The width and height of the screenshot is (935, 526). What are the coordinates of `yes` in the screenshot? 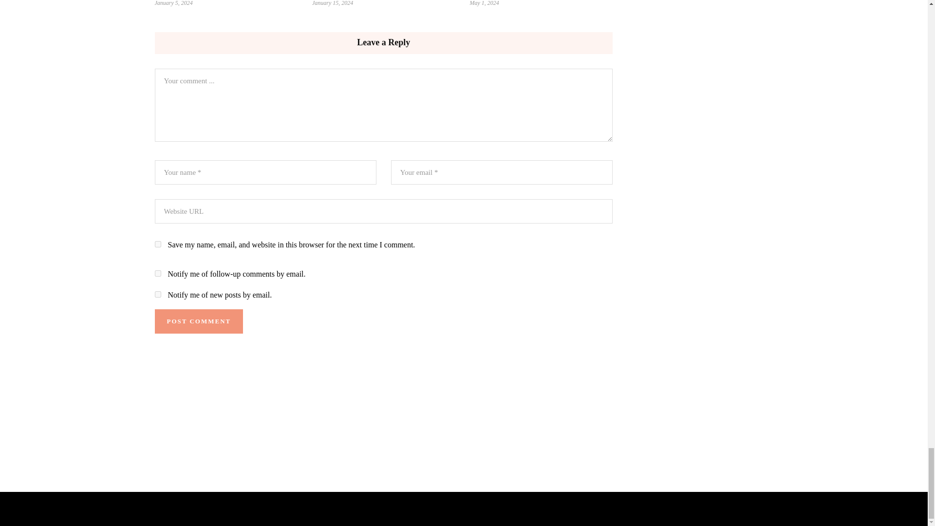 It's located at (158, 244).